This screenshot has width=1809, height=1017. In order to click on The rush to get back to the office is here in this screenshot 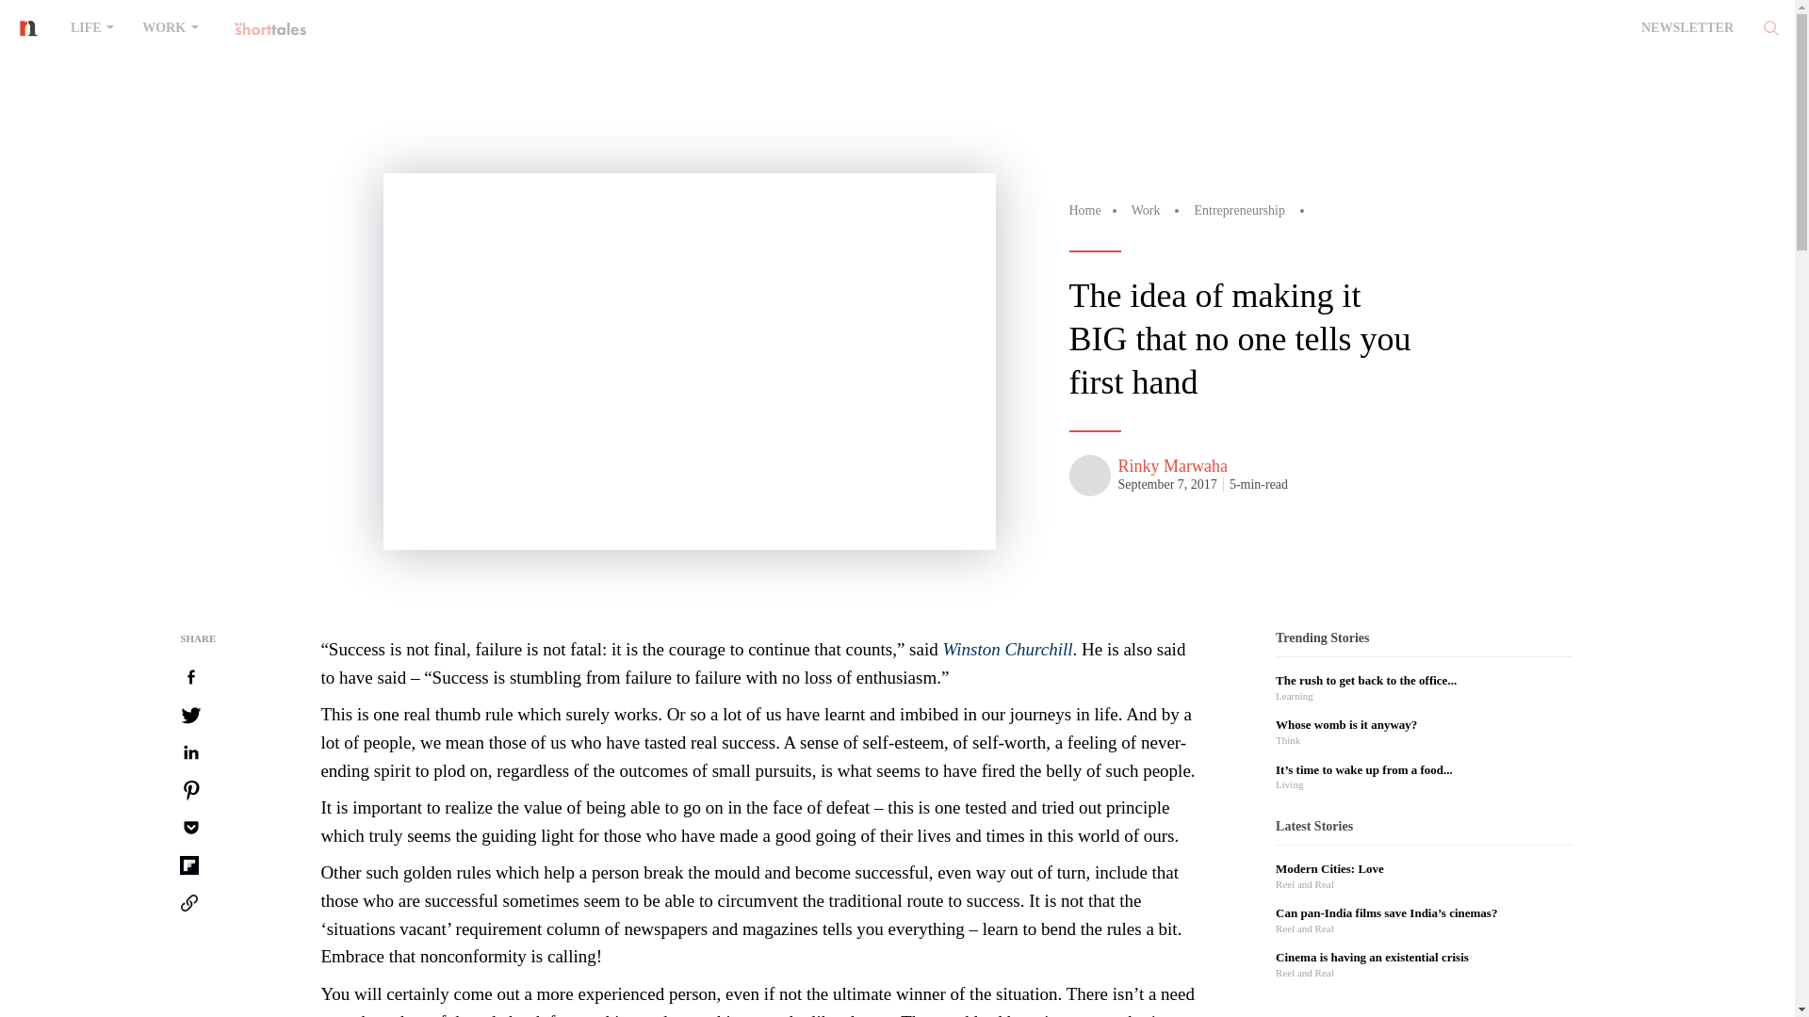, I will do `click(1365, 680)`.